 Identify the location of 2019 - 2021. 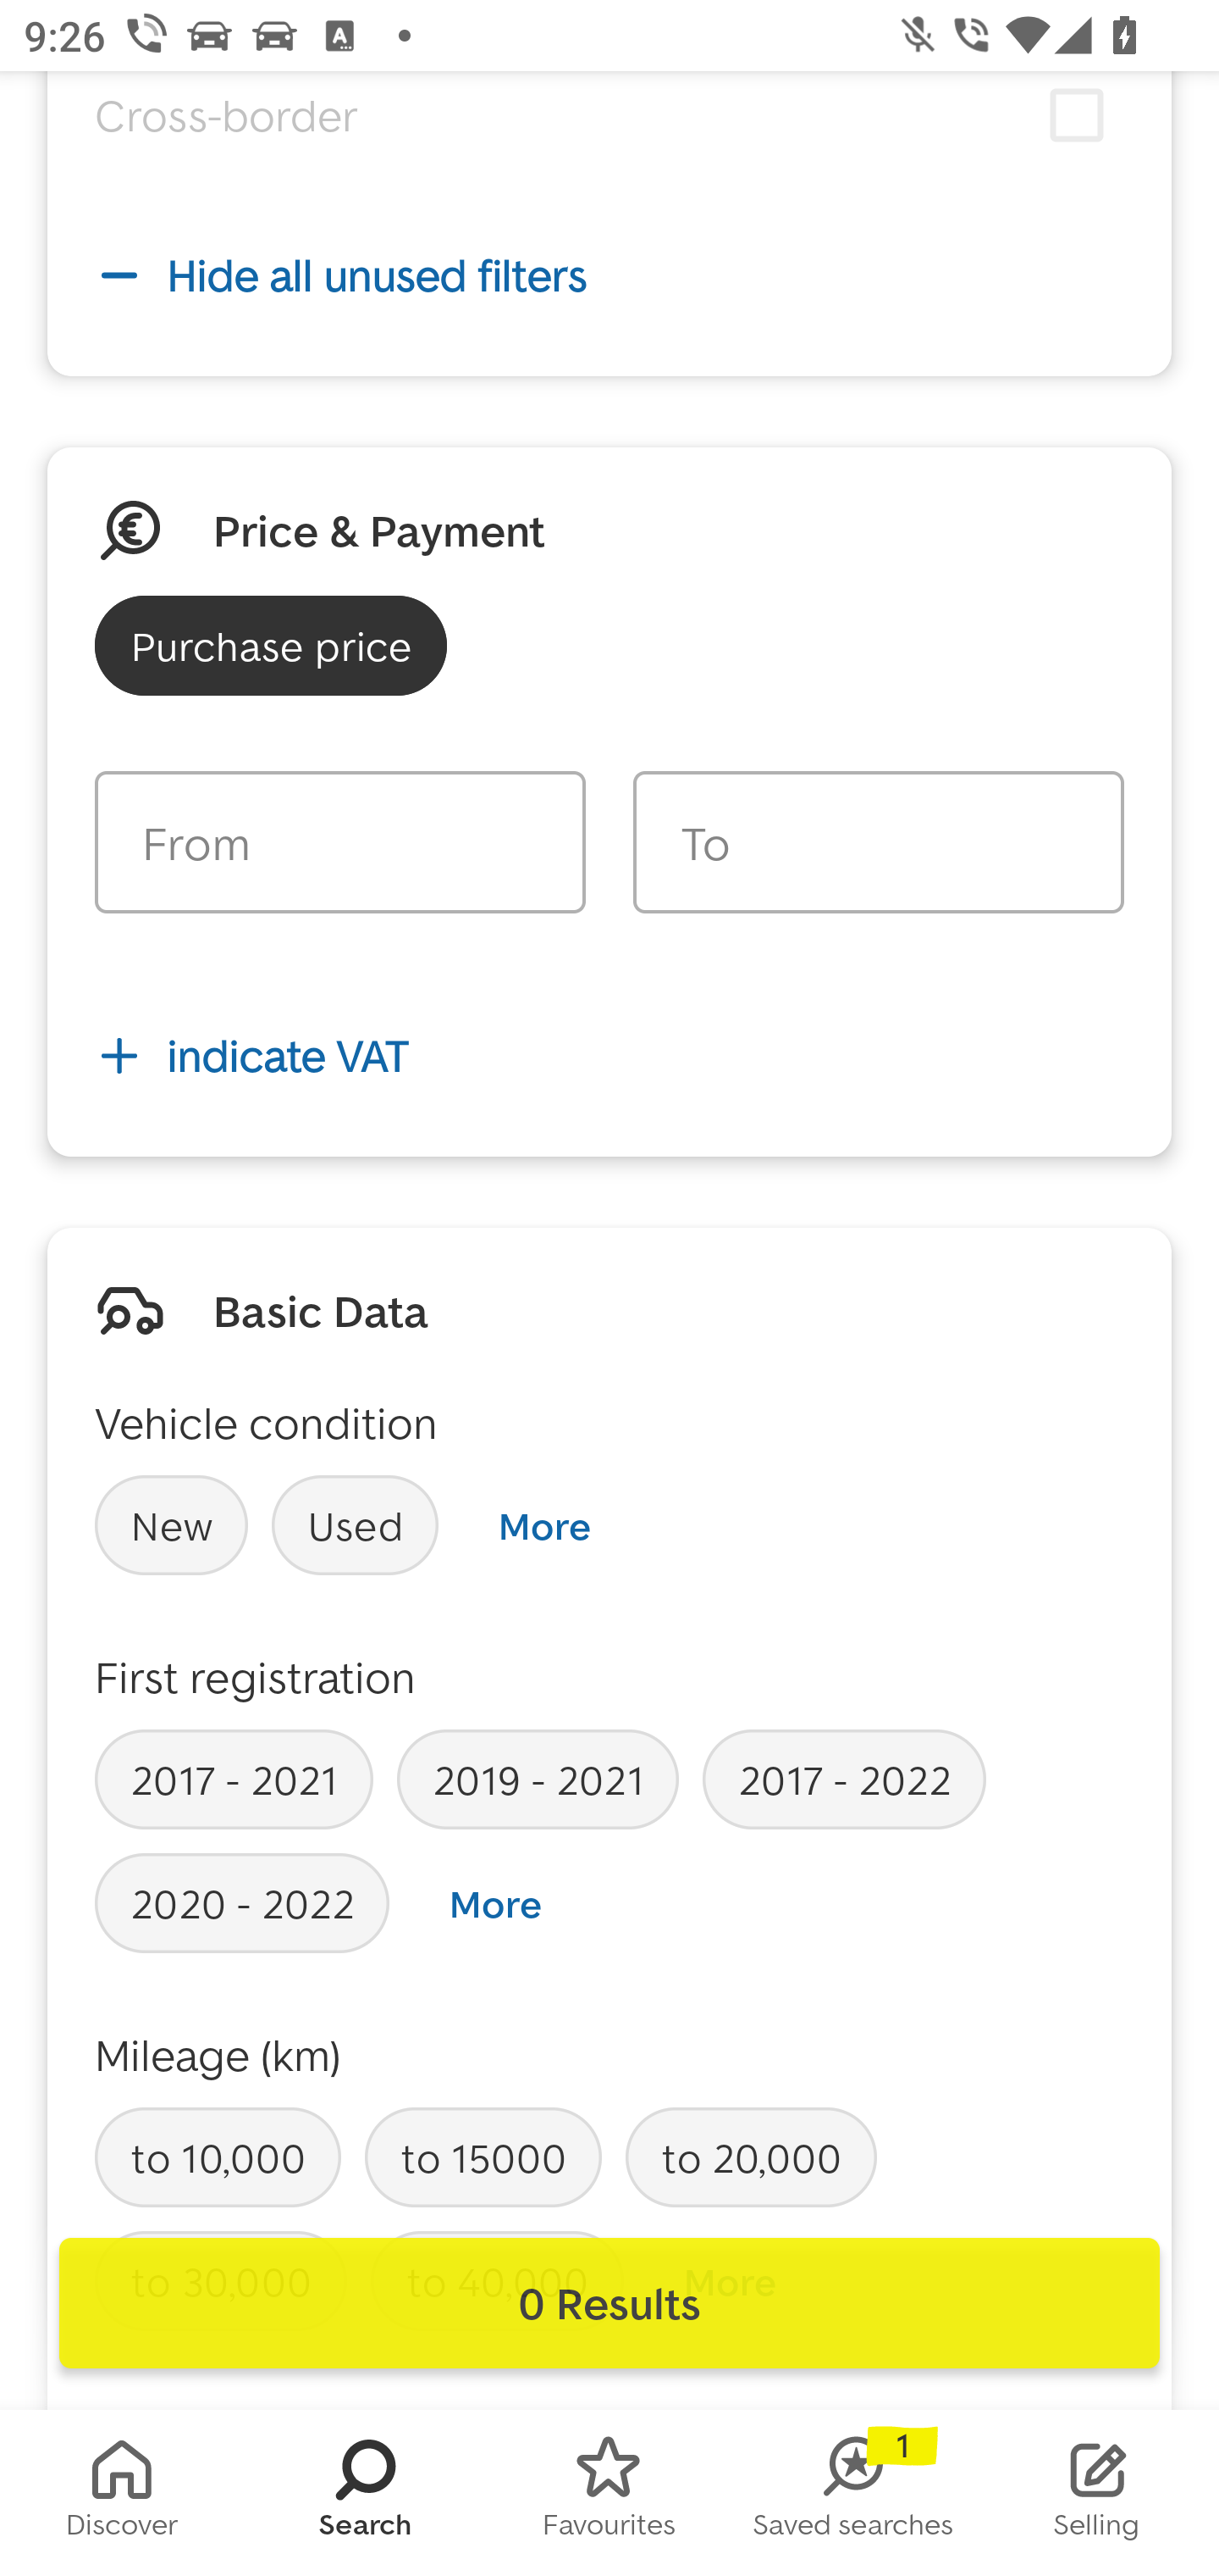
(538, 1778).